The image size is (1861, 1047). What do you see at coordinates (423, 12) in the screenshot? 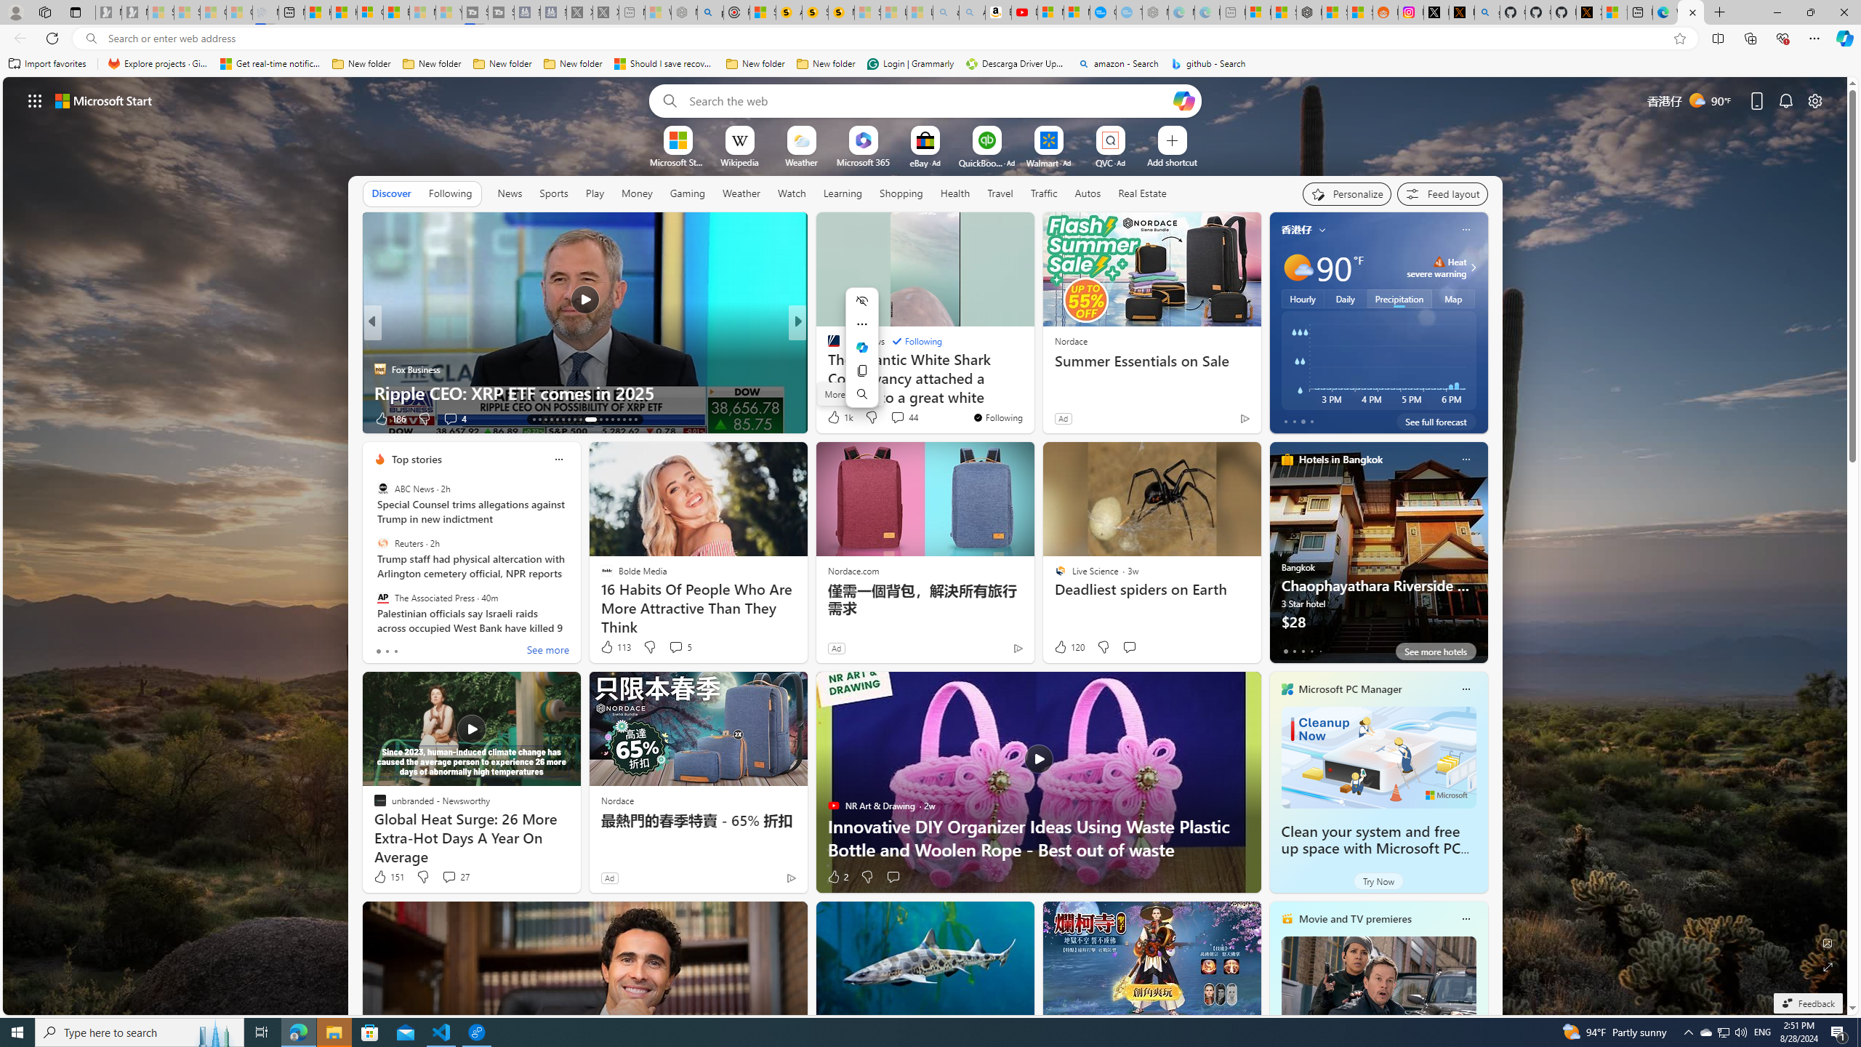
I see `Microsoft Start - Sleeping` at bounding box center [423, 12].